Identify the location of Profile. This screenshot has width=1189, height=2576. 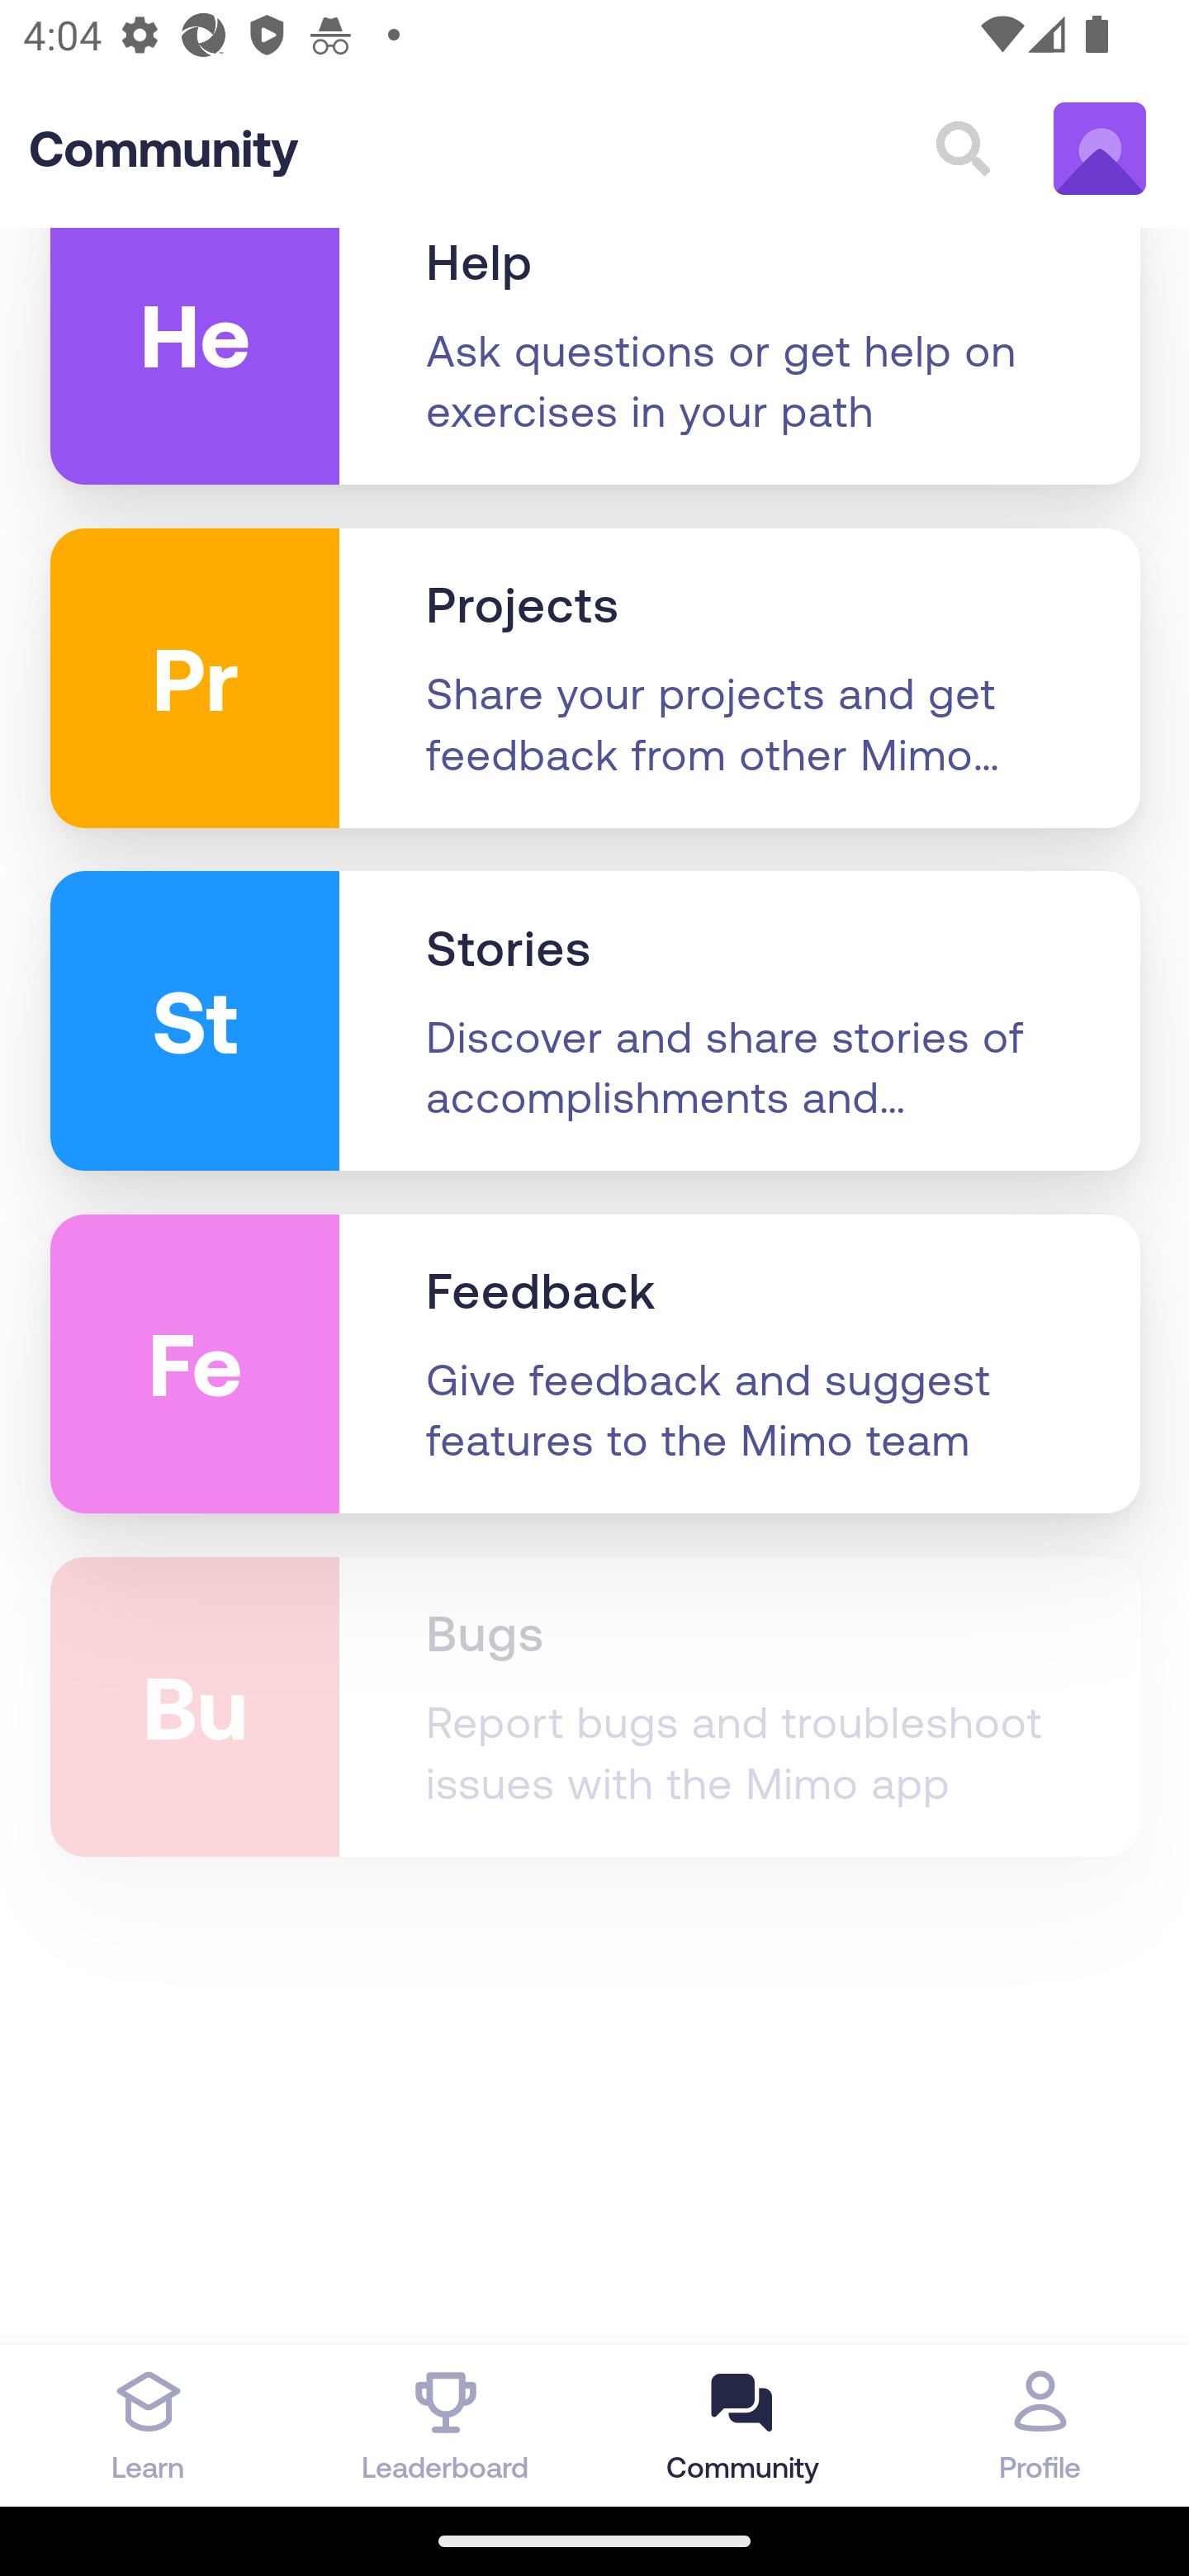
(1040, 2425).